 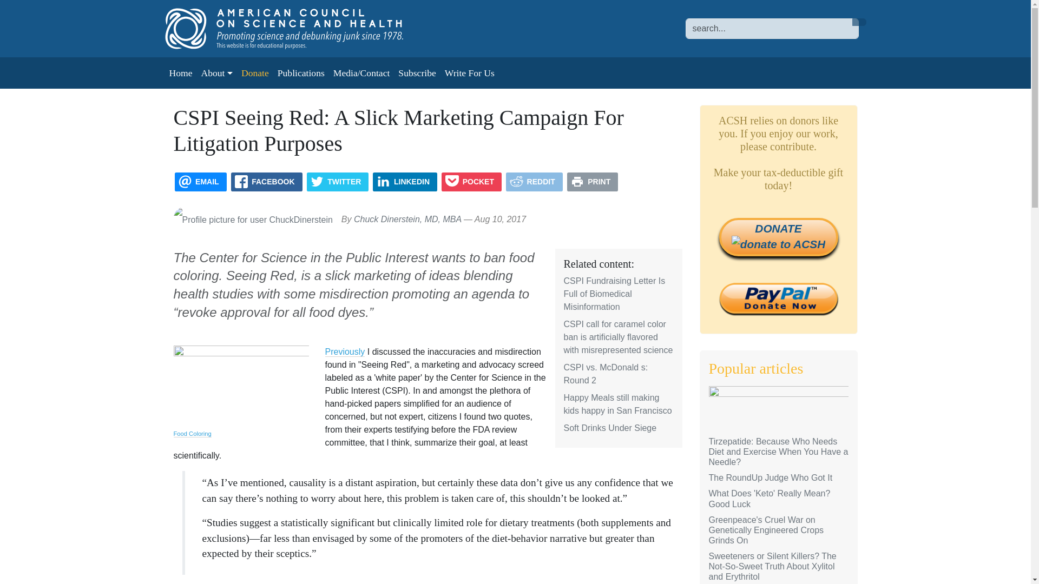 What do you see at coordinates (472, 182) in the screenshot?
I see `POCKET` at bounding box center [472, 182].